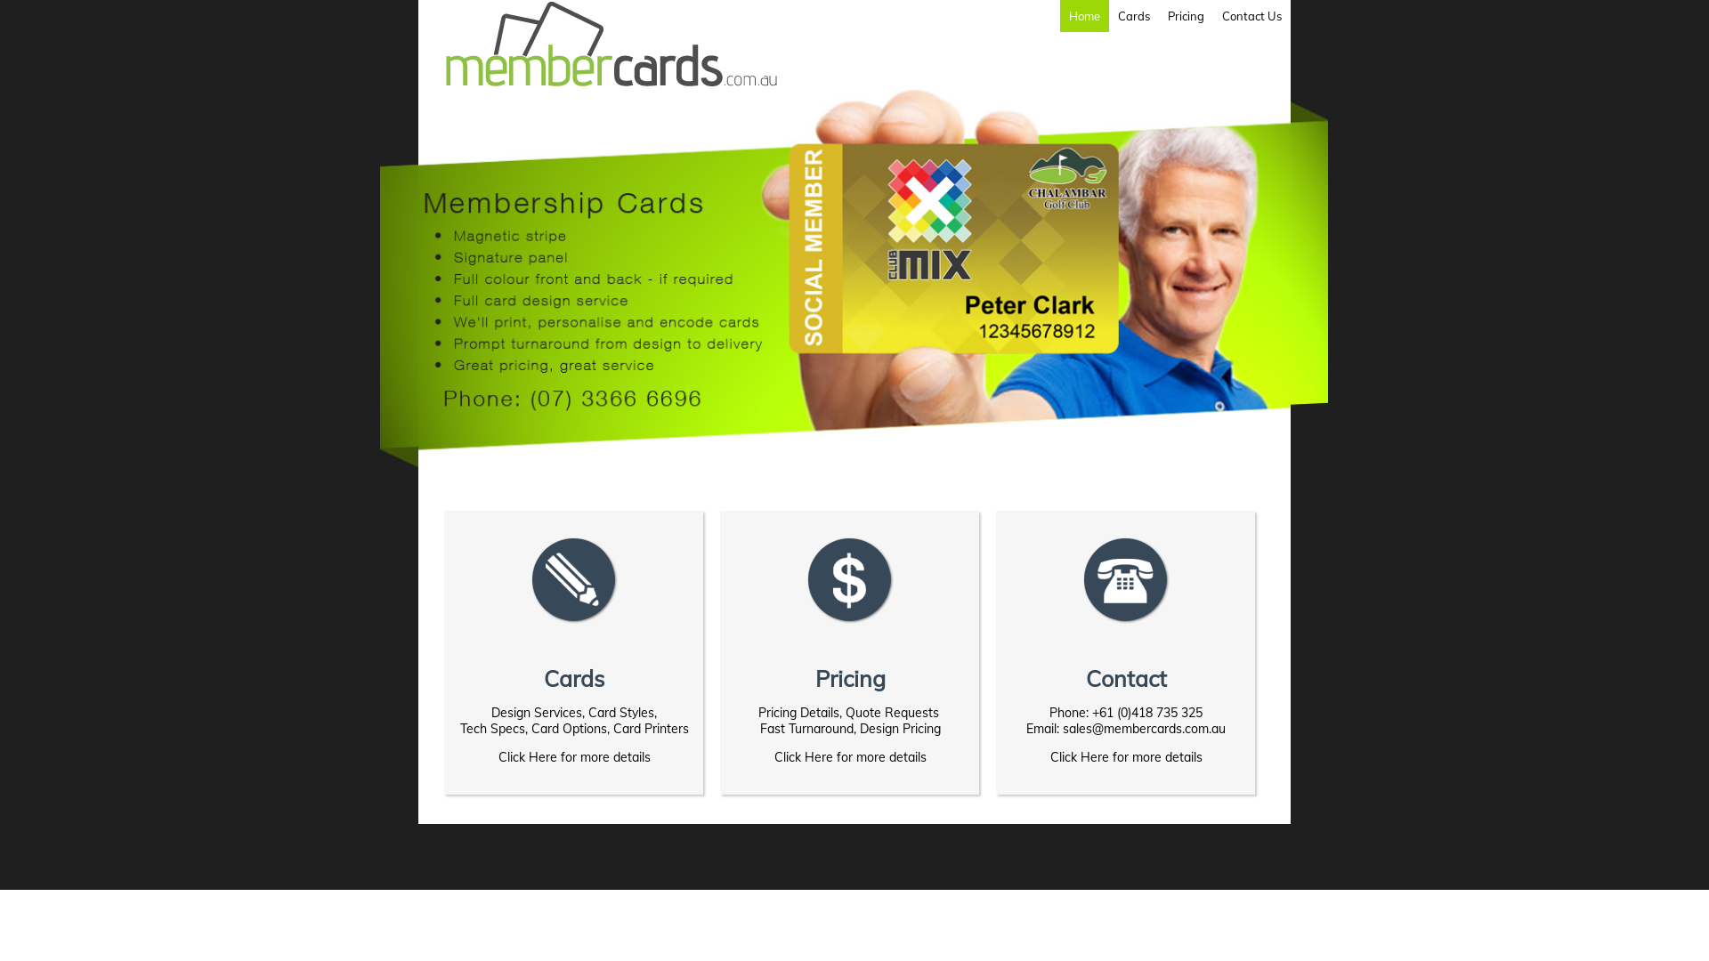  What do you see at coordinates (1145, 729) in the screenshot?
I see `sales@membercards.com.au` at bounding box center [1145, 729].